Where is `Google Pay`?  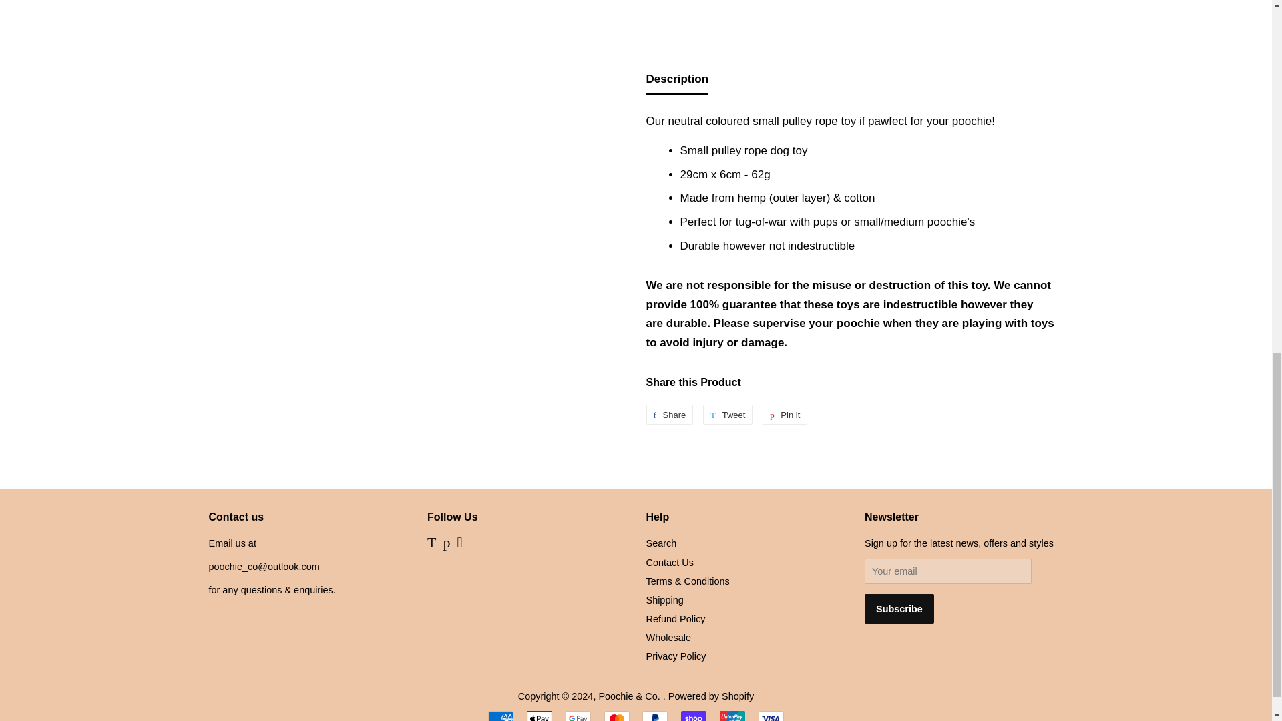
Google Pay is located at coordinates (578, 716).